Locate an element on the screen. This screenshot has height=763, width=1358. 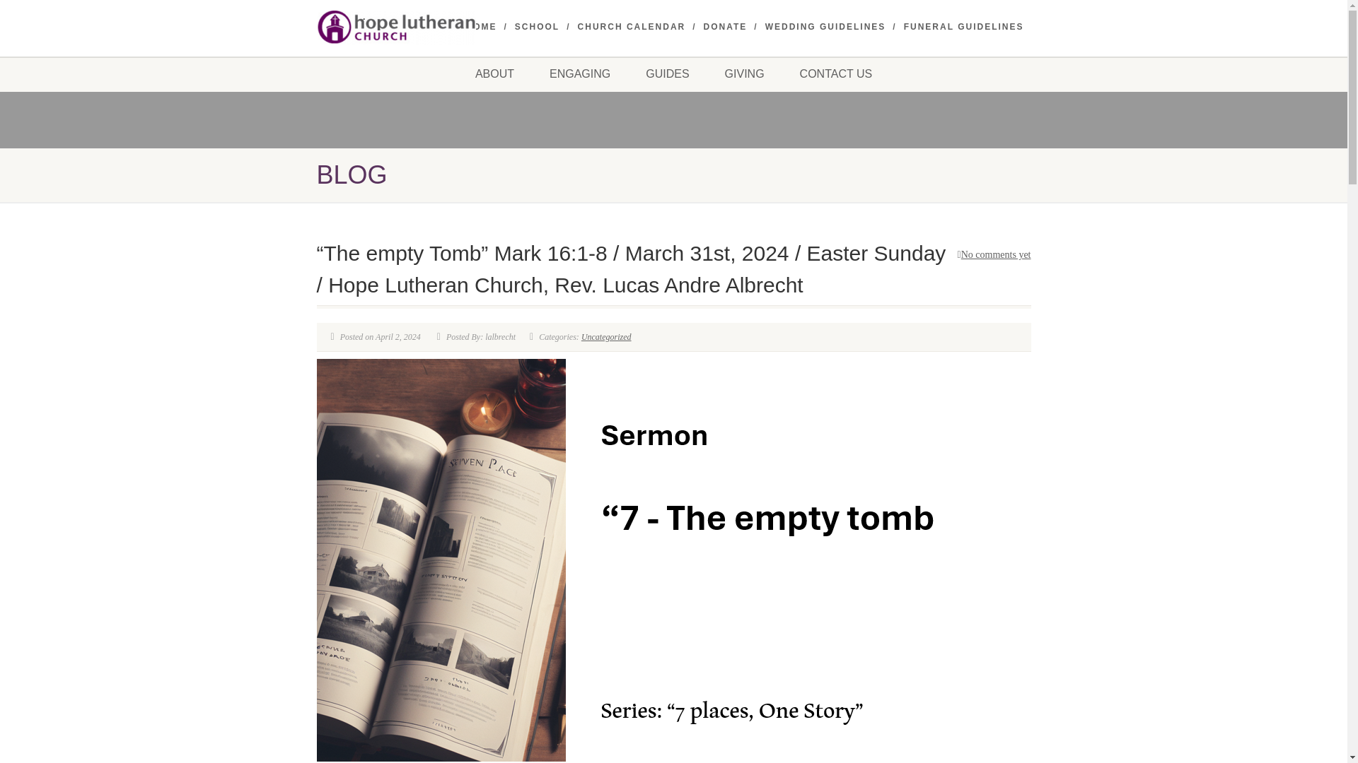
GIVING is located at coordinates (744, 73).